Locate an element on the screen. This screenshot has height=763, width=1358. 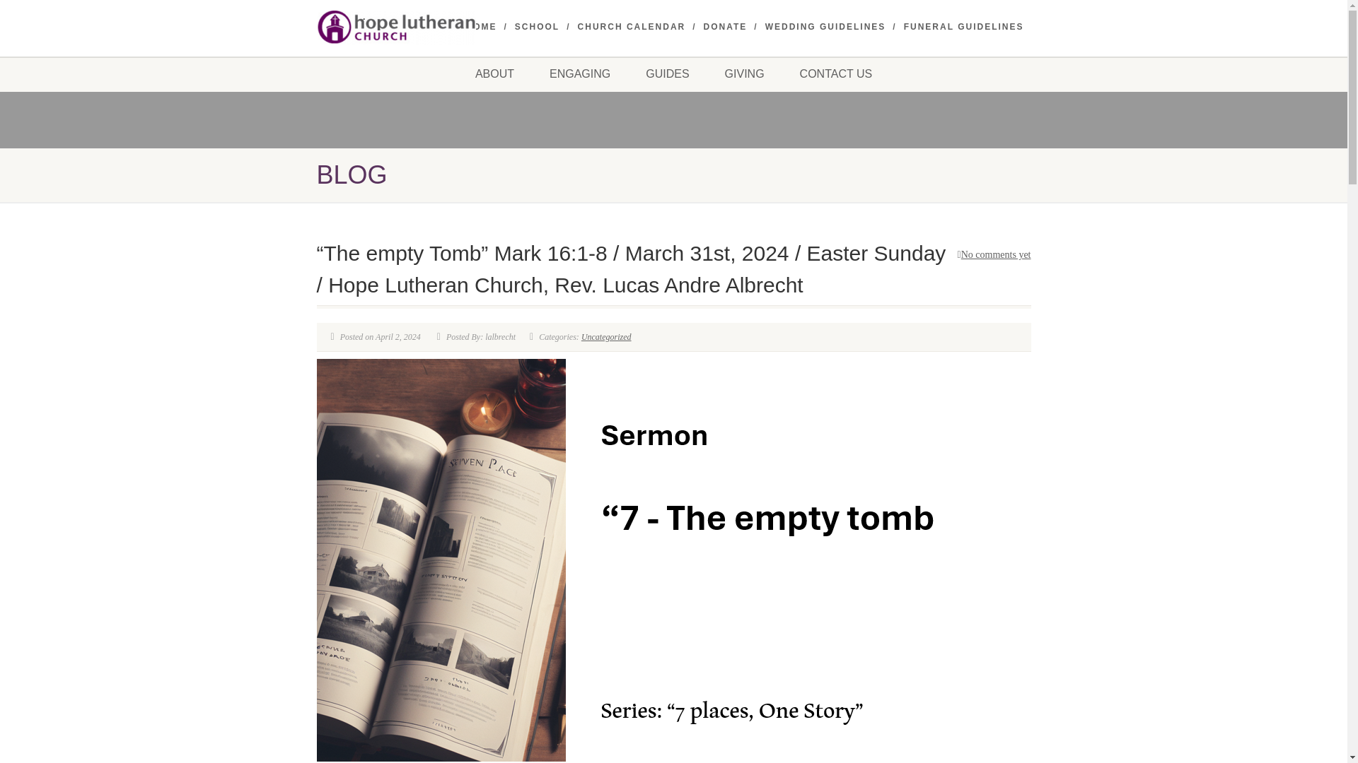
GIVING is located at coordinates (744, 73).